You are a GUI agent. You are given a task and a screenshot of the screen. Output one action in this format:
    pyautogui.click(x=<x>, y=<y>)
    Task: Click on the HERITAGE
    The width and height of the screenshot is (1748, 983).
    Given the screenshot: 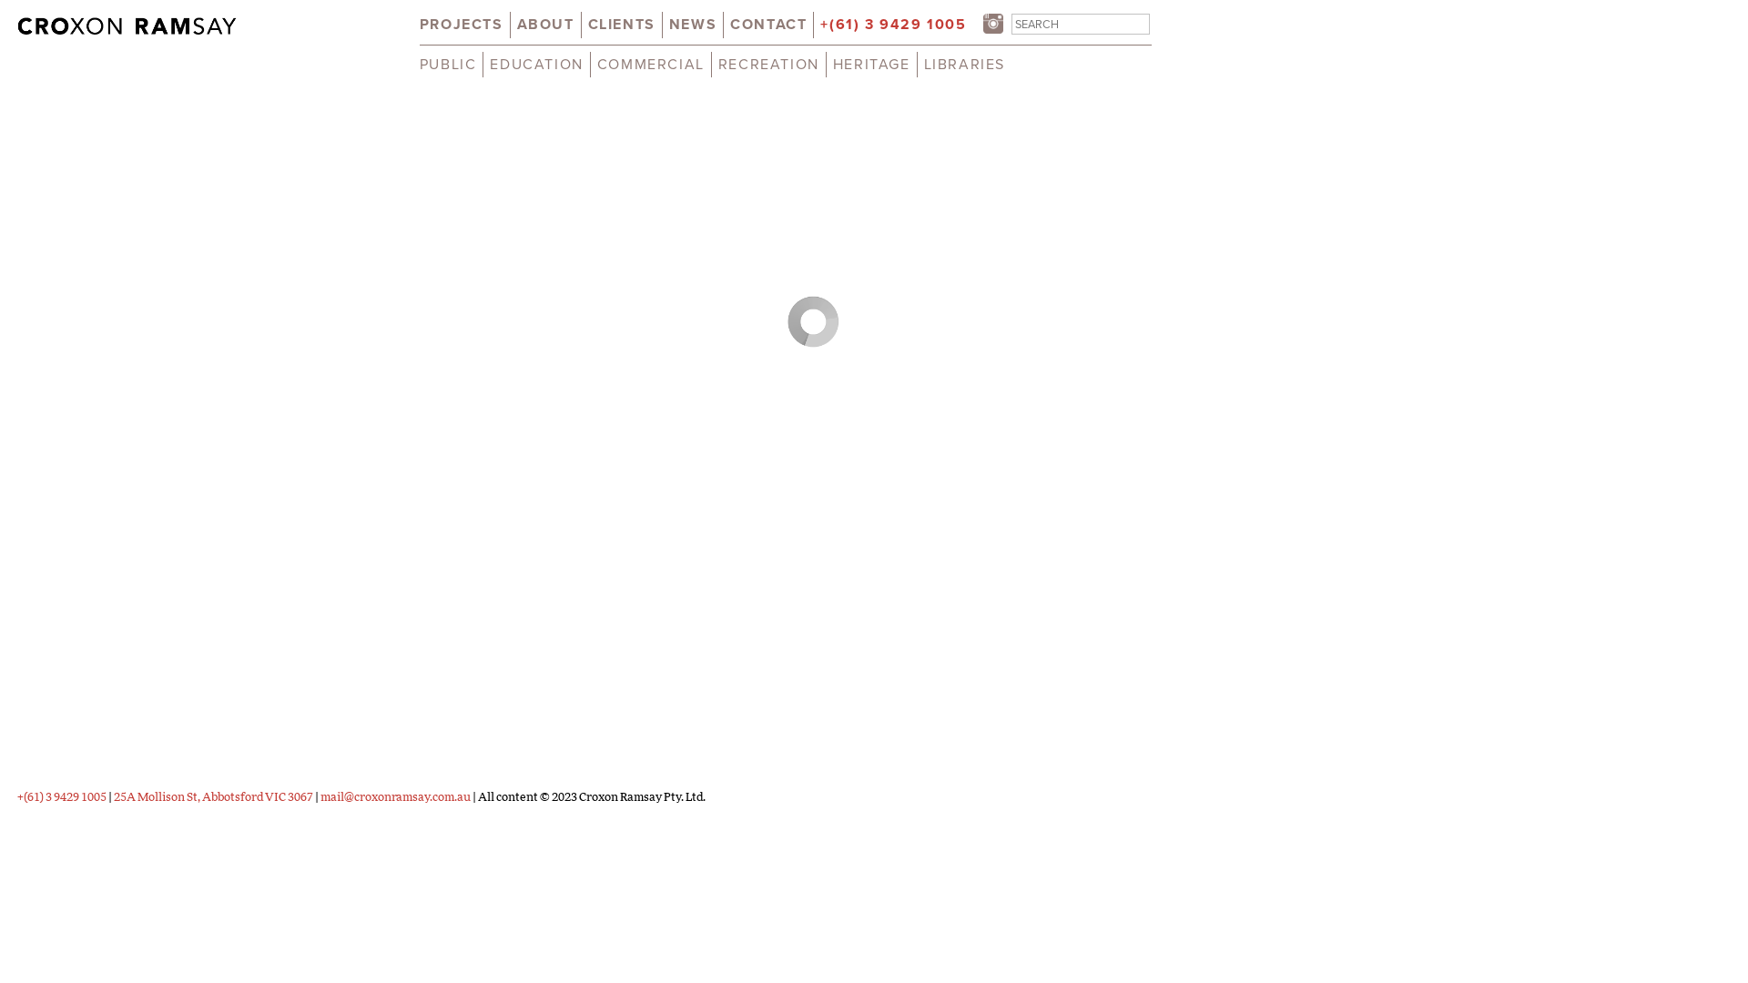 What is the action you would take?
    pyautogui.click(x=872, y=65)
    